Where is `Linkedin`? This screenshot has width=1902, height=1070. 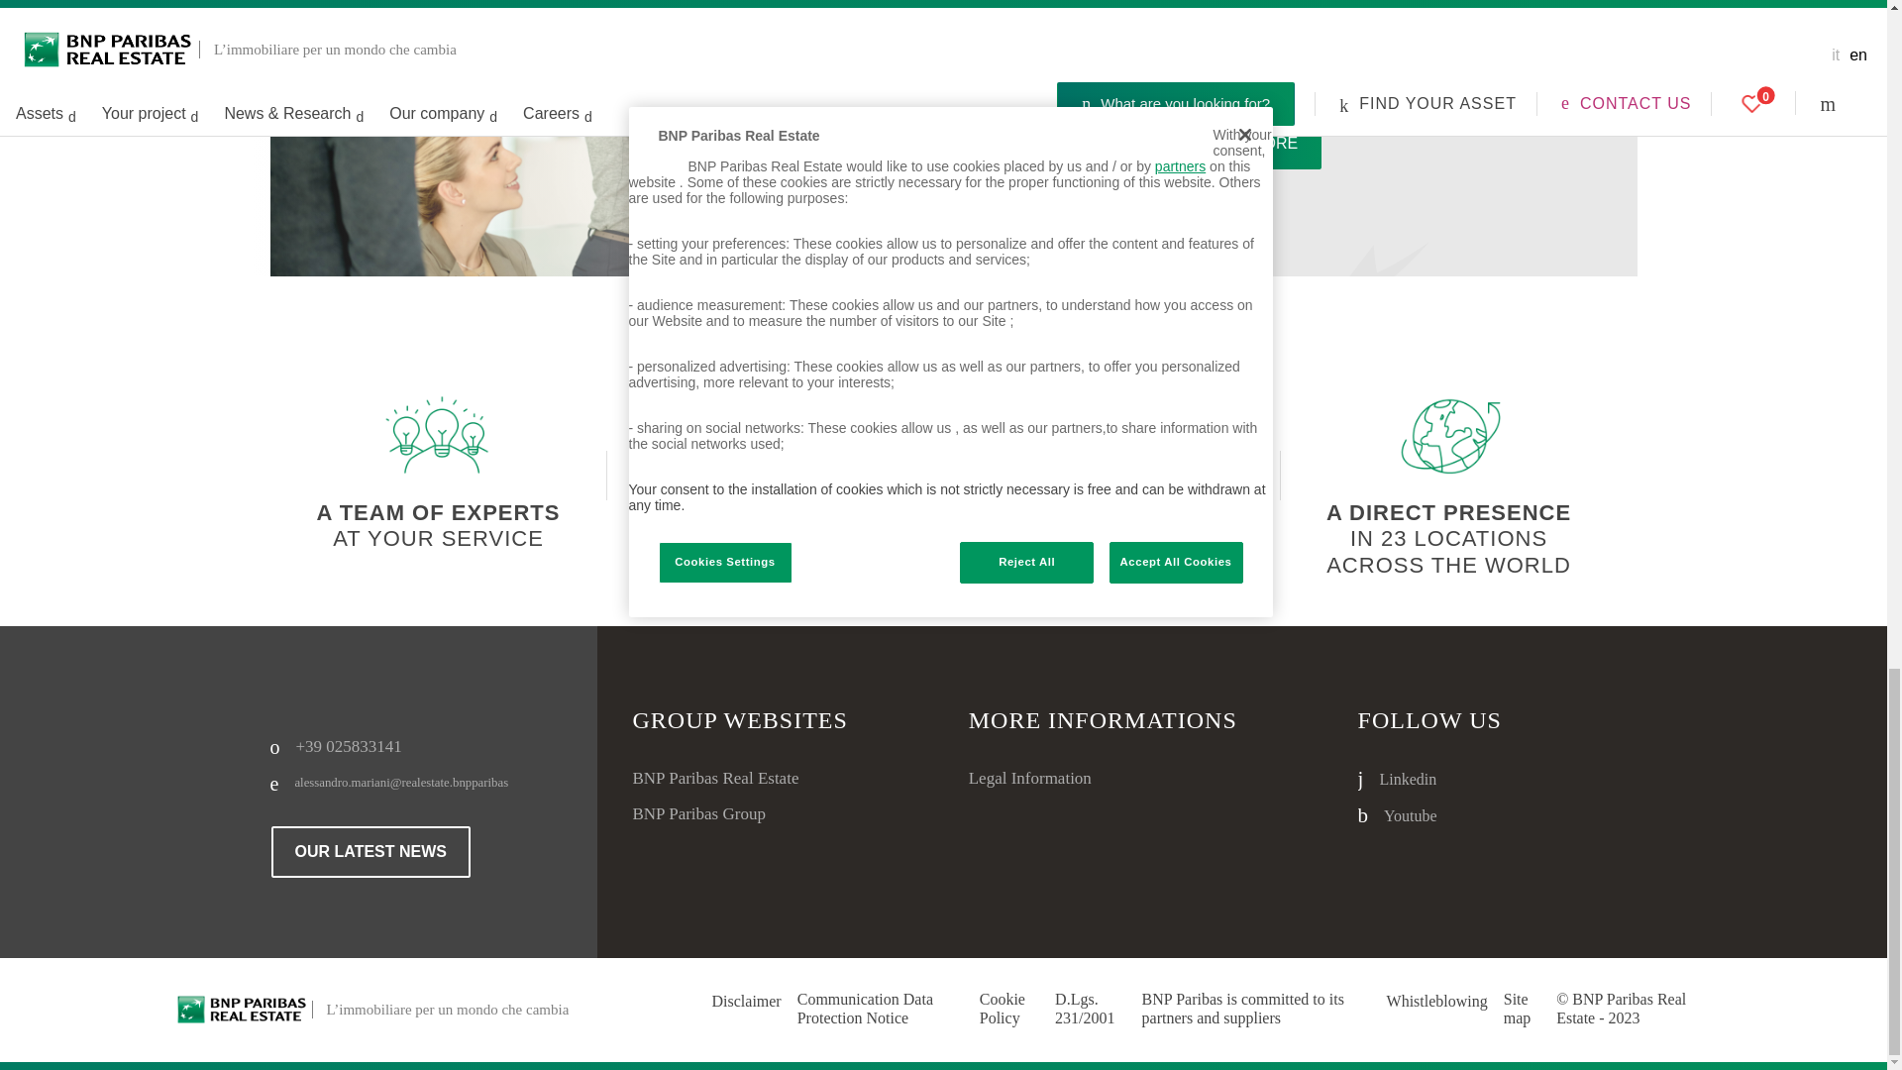 Linkedin is located at coordinates (1429, 779).